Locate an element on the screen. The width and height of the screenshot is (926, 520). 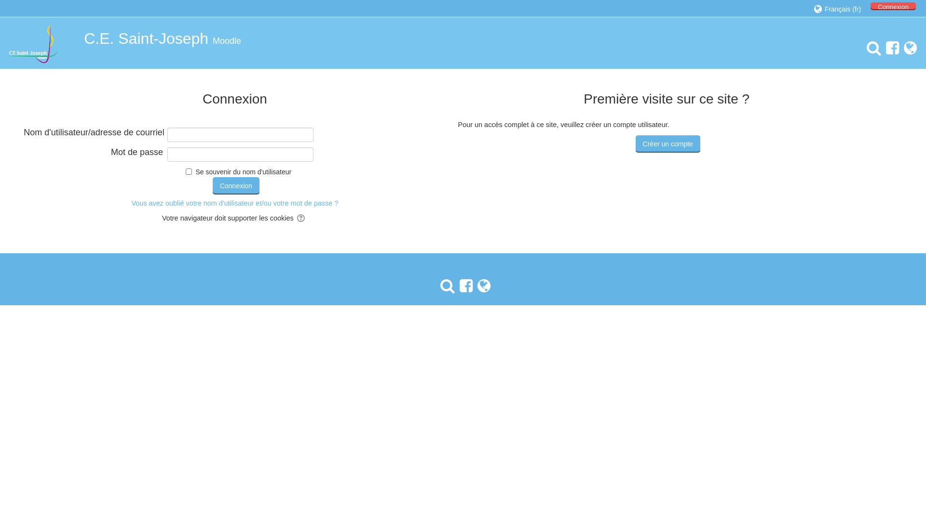
Aide sur Votre navigateur doit supporter les cookies is located at coordinates (302, 218).